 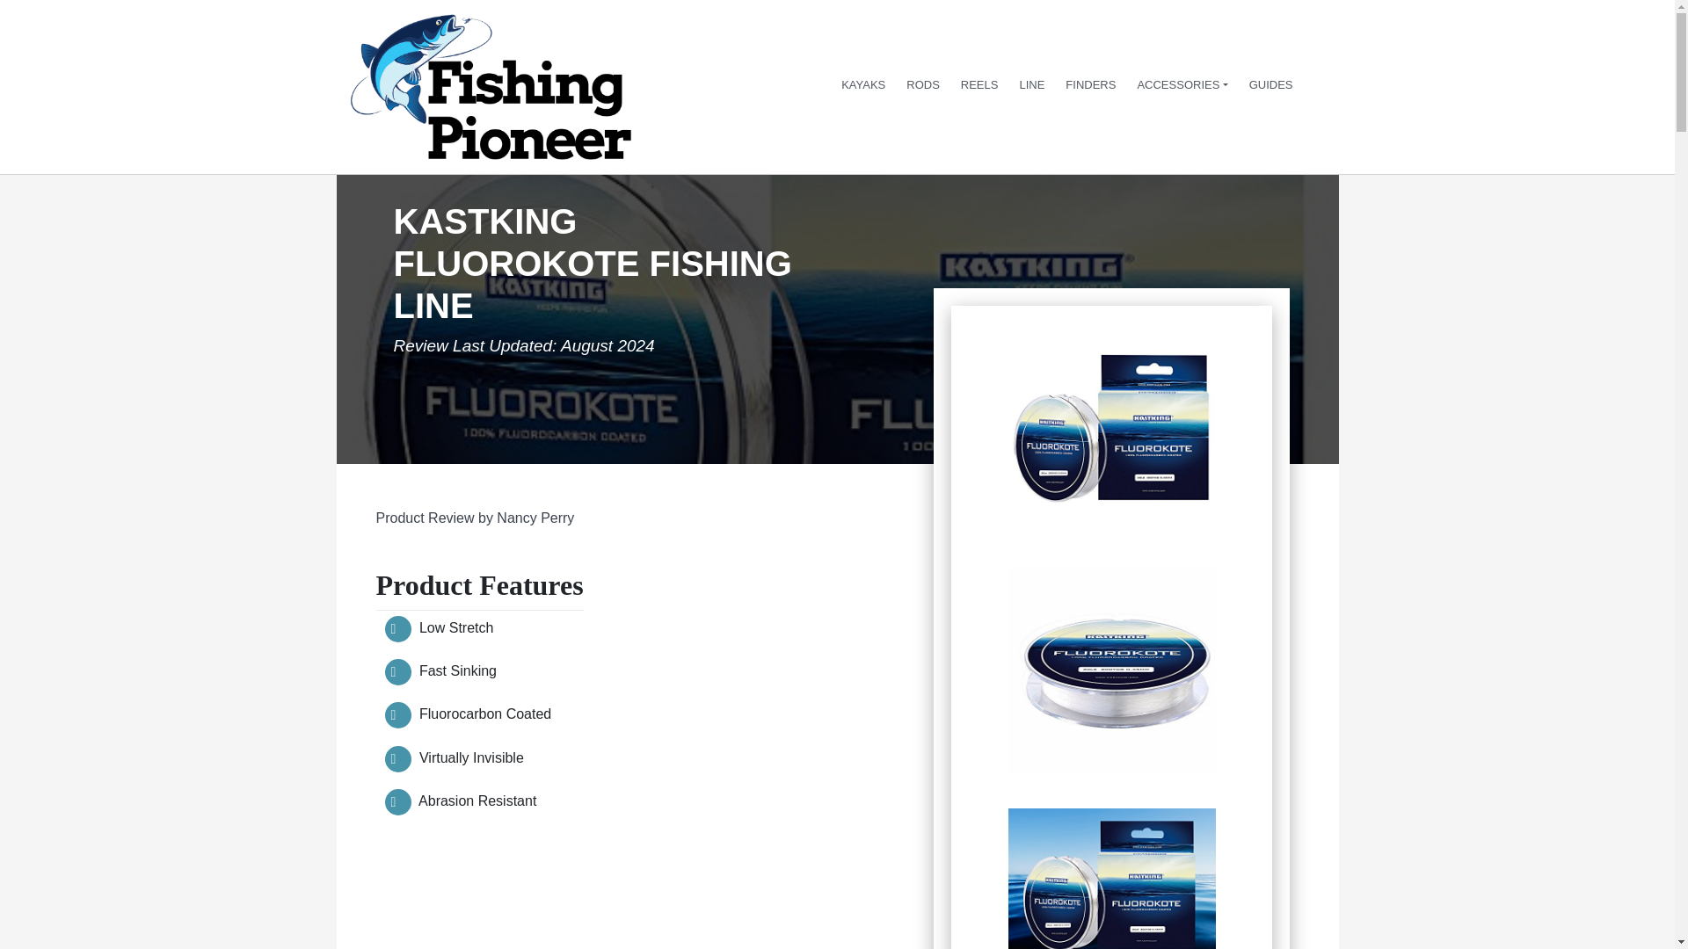 I want to click on Learn more, so click(x=1087, y=139).